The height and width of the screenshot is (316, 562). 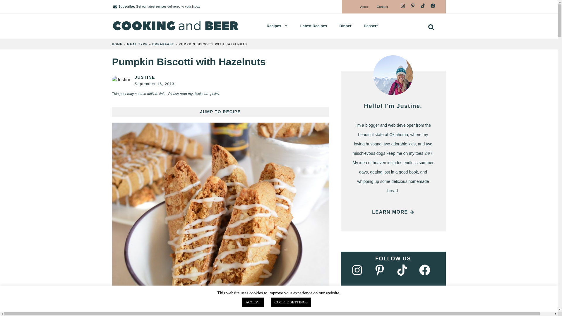 What do you see at coordinates (117, 44) in the screenshot?
I see `HOME` at bounding box center [117, 44].